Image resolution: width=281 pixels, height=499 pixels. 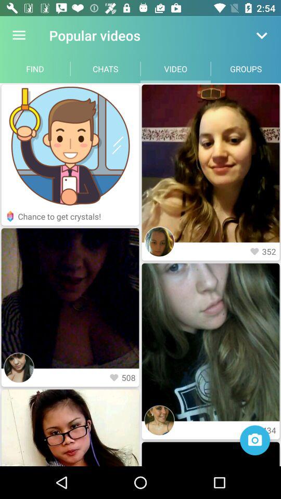 What do you see at coordinates (255, 440) in the screenshot?
I see `open camera` at bounding box center [255, 440].